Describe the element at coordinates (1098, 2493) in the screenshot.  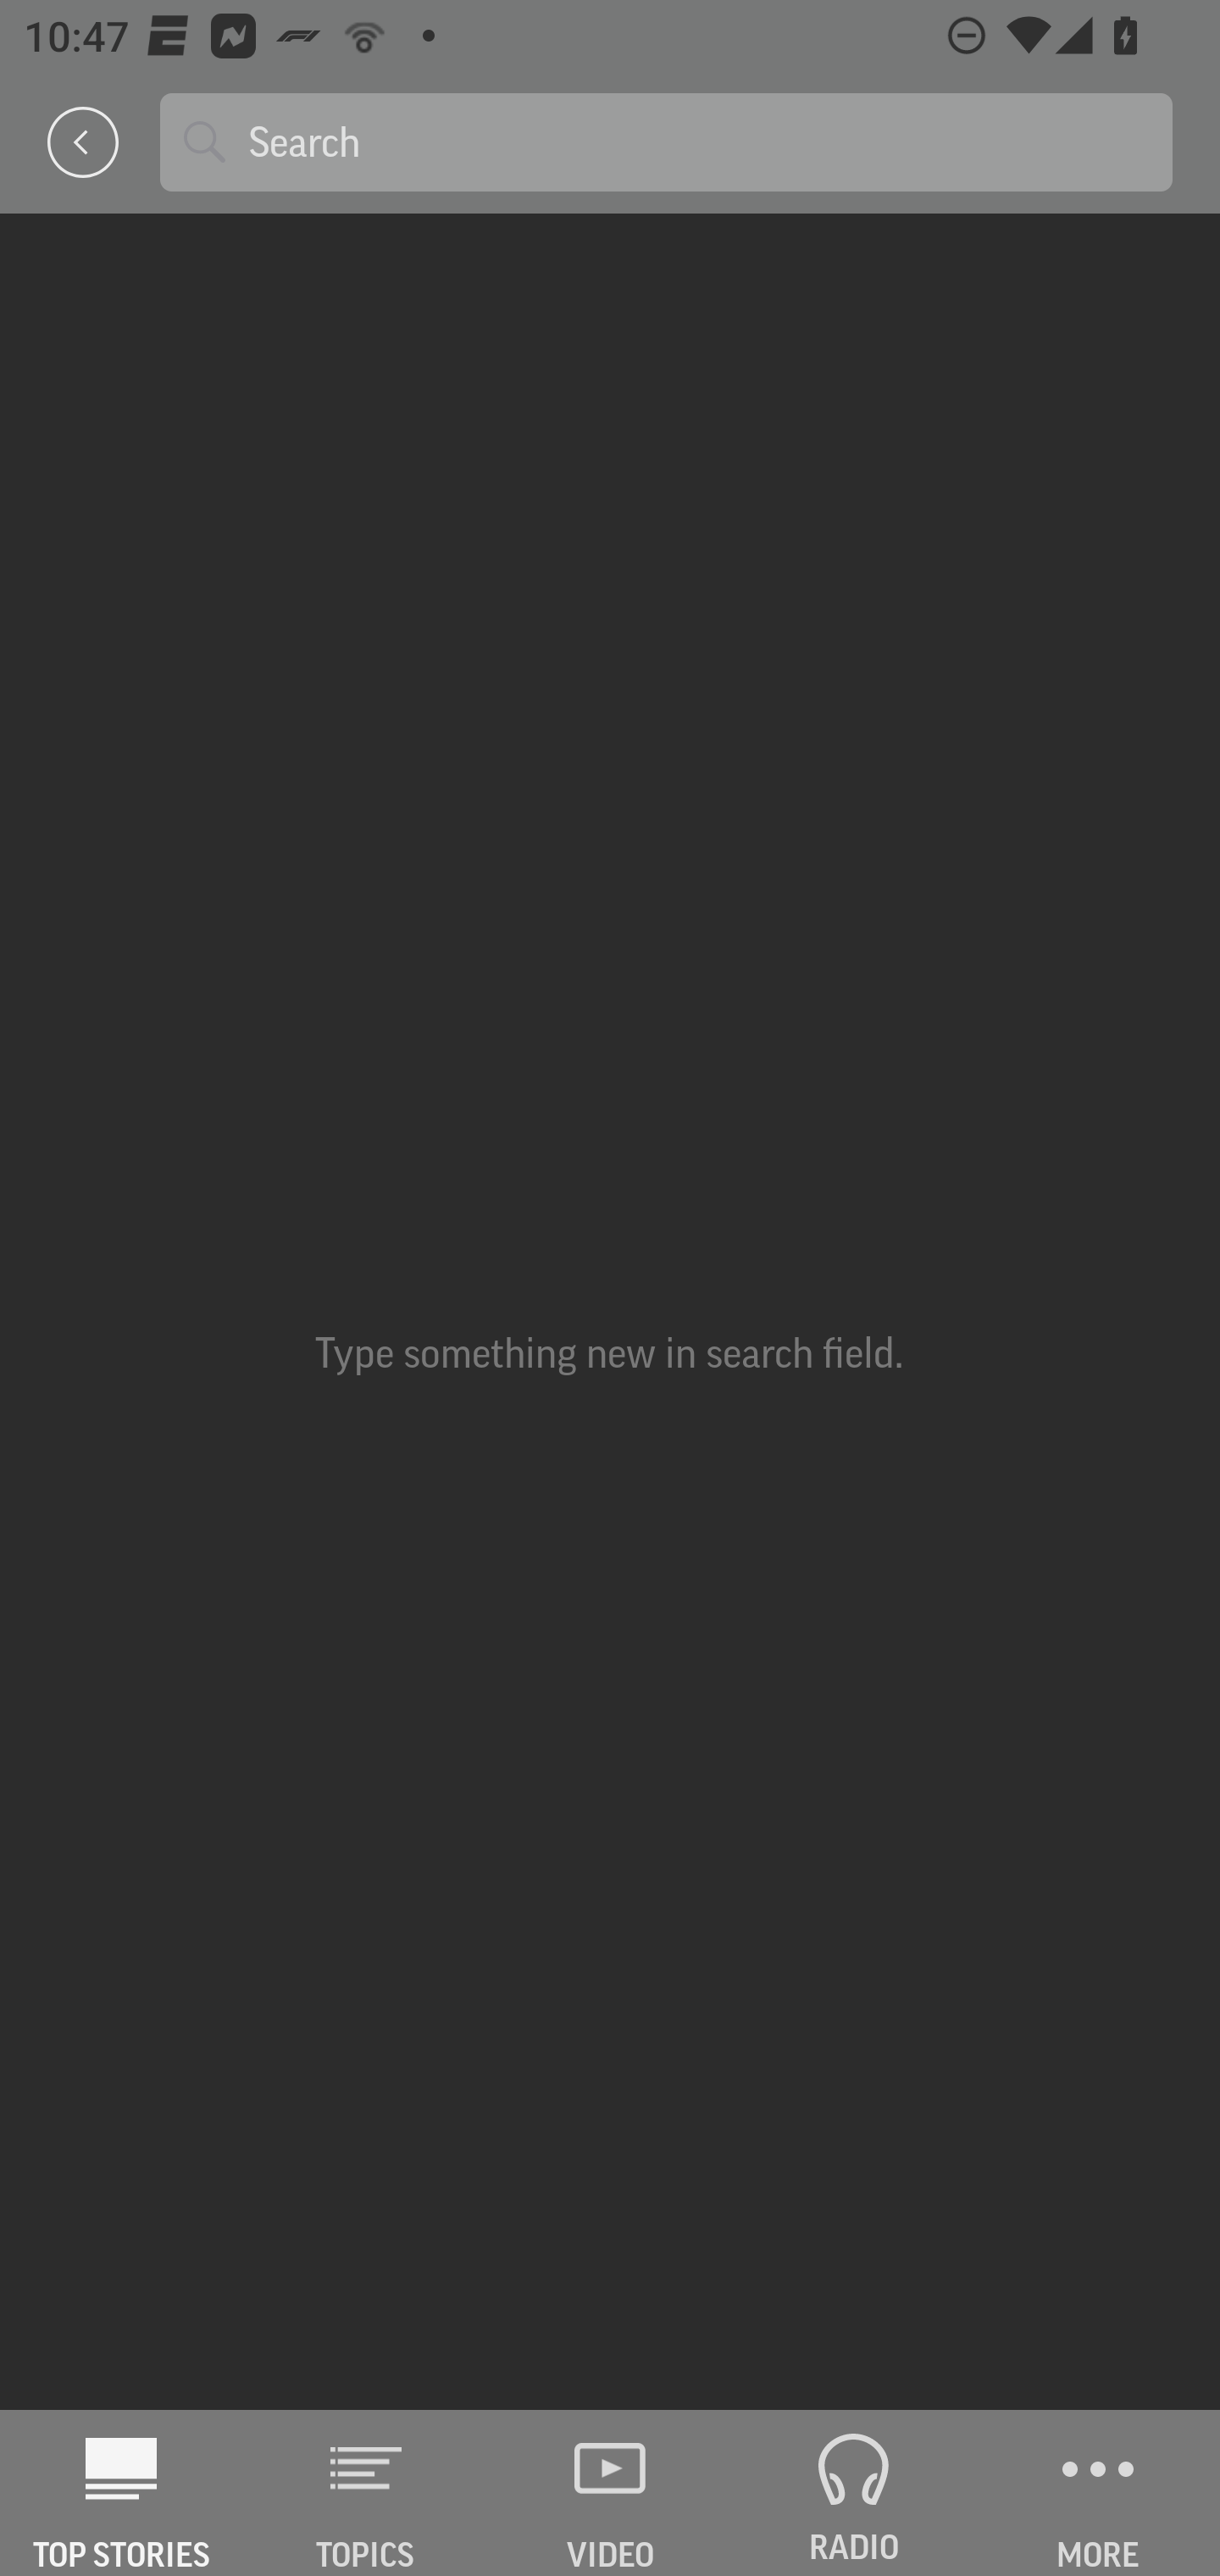
I see `MORE` at that location.